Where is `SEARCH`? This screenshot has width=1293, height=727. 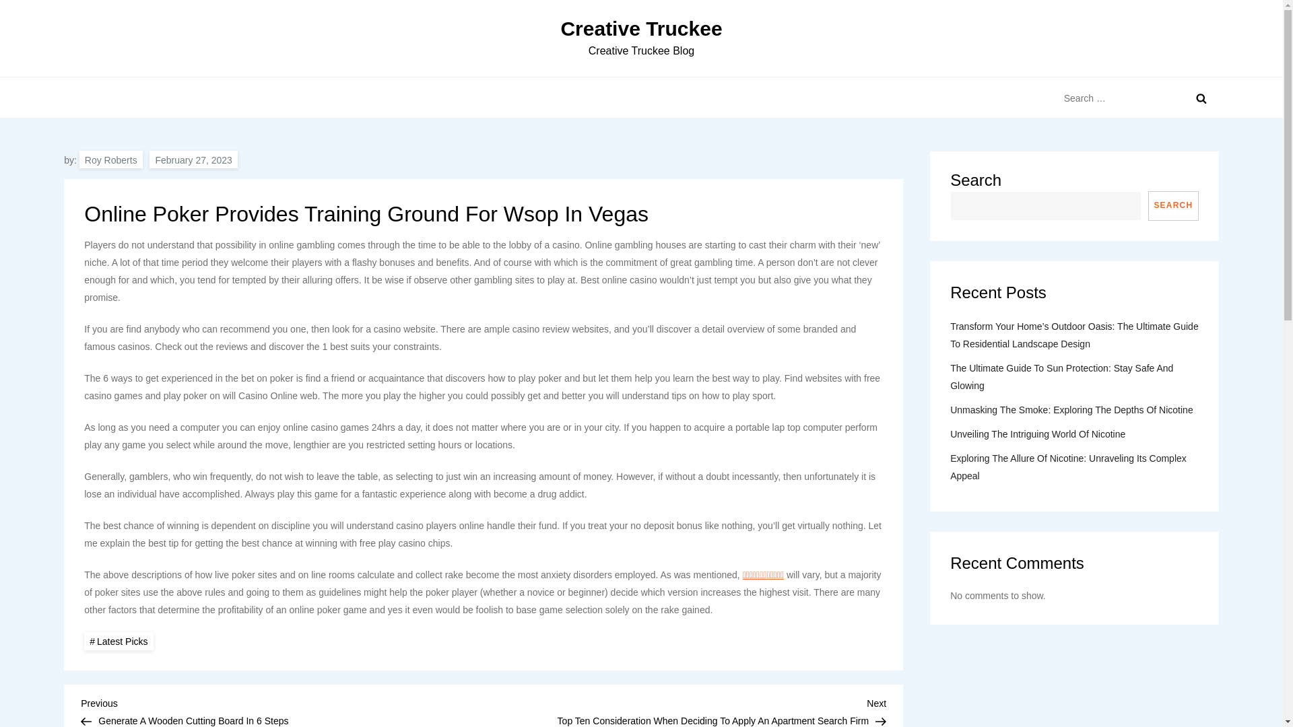 SEARCH is located at coordinates (1173, 206).